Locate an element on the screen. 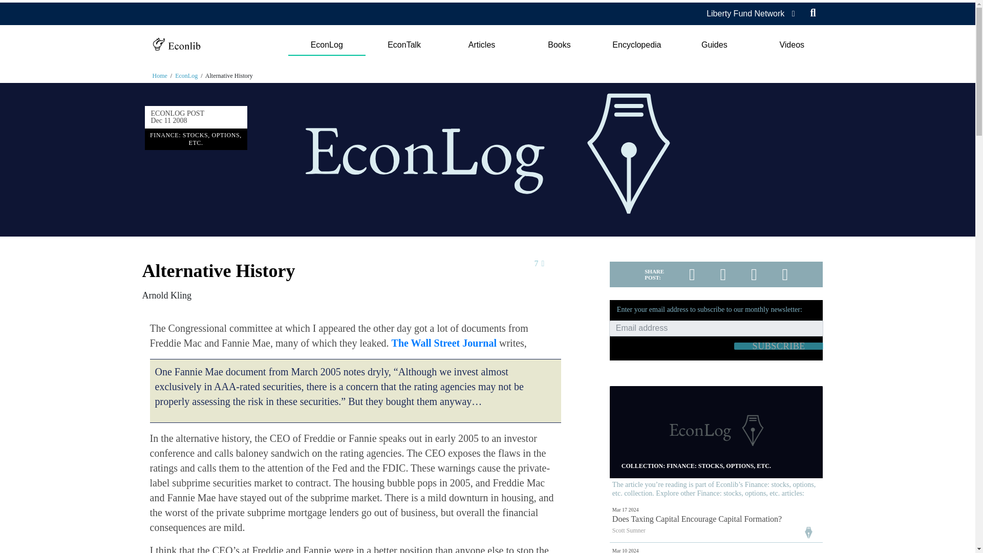  Subscribe is located at coordinates (779, 346).